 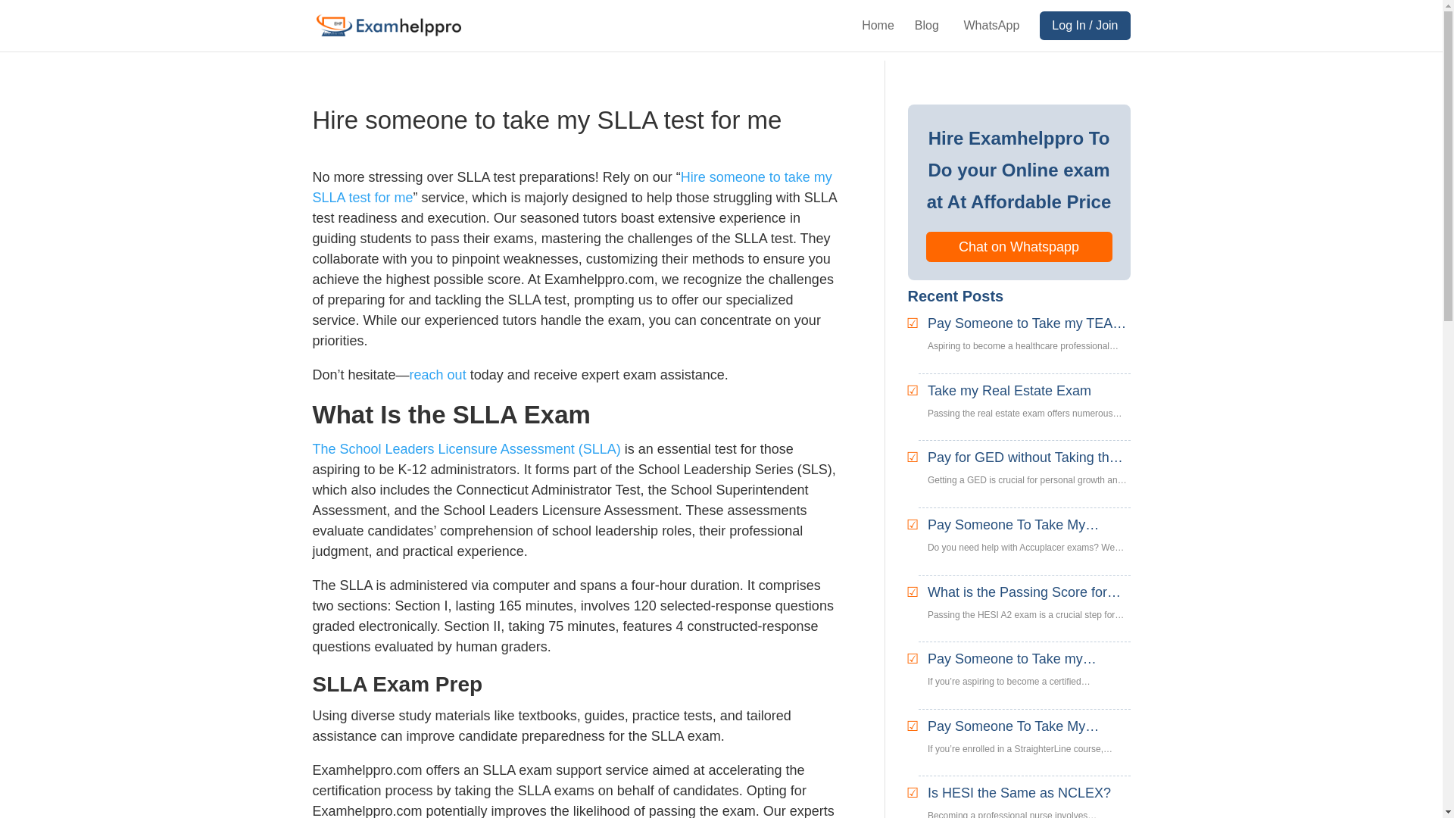 I want to click on Chat on Whatspapp, so click(x=1047, y=678).